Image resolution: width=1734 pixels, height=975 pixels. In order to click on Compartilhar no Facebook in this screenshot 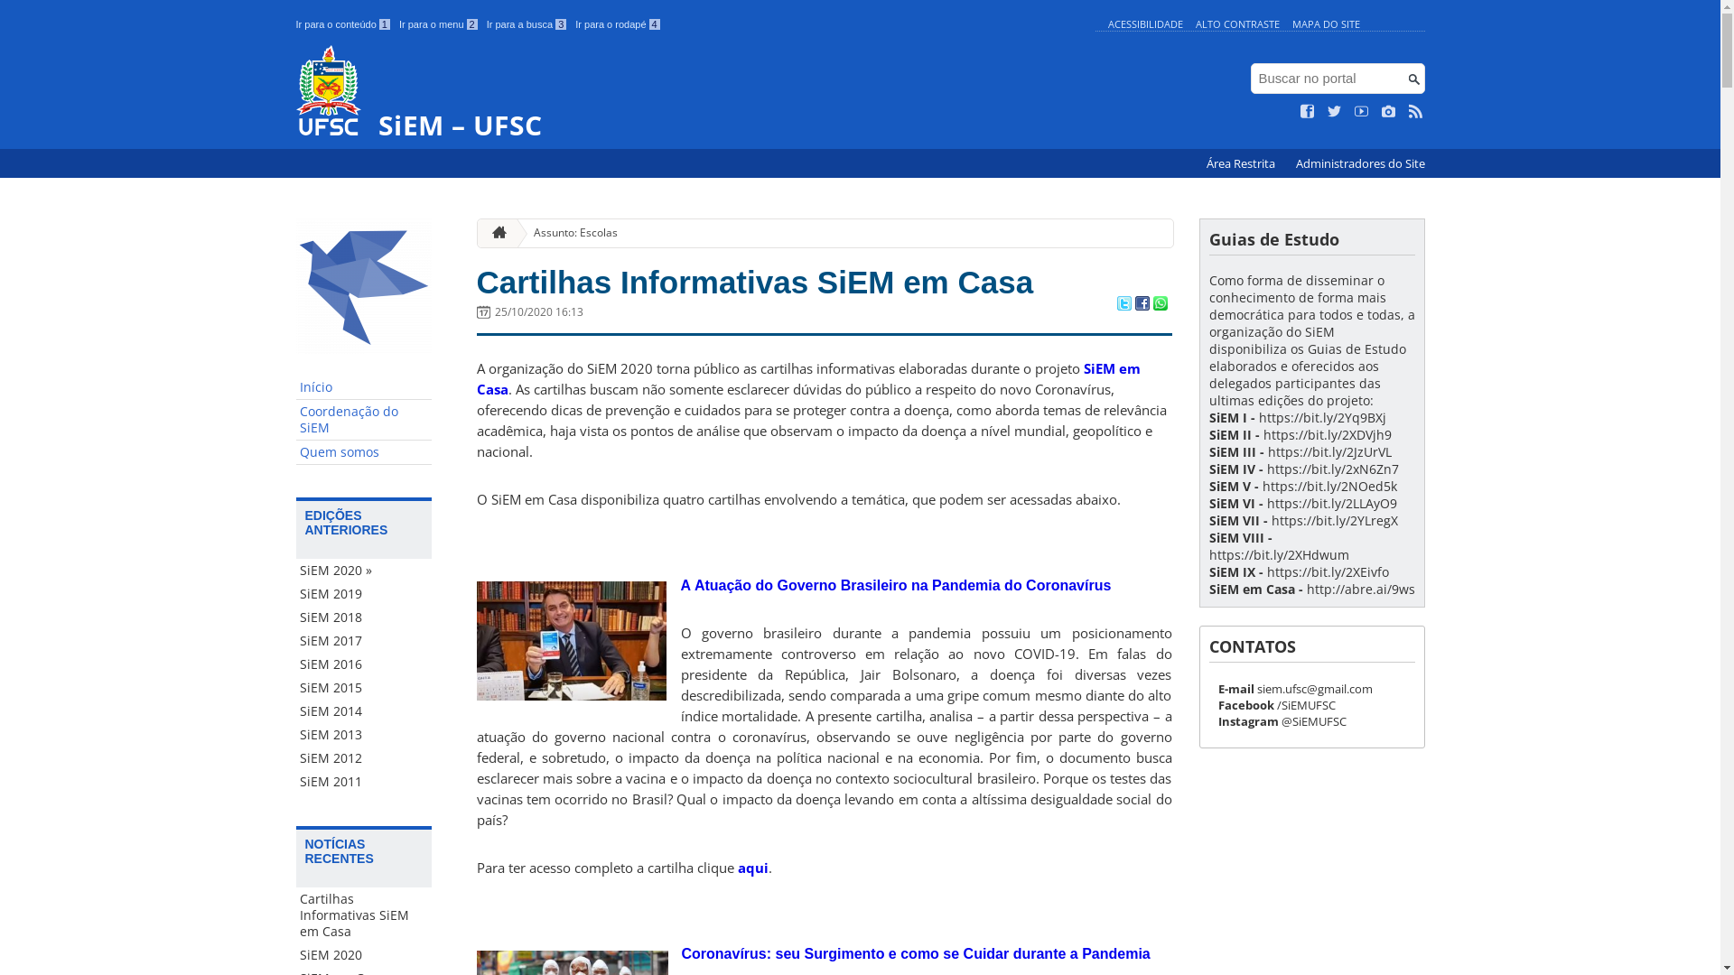, I will do `click(1142, 305)`.